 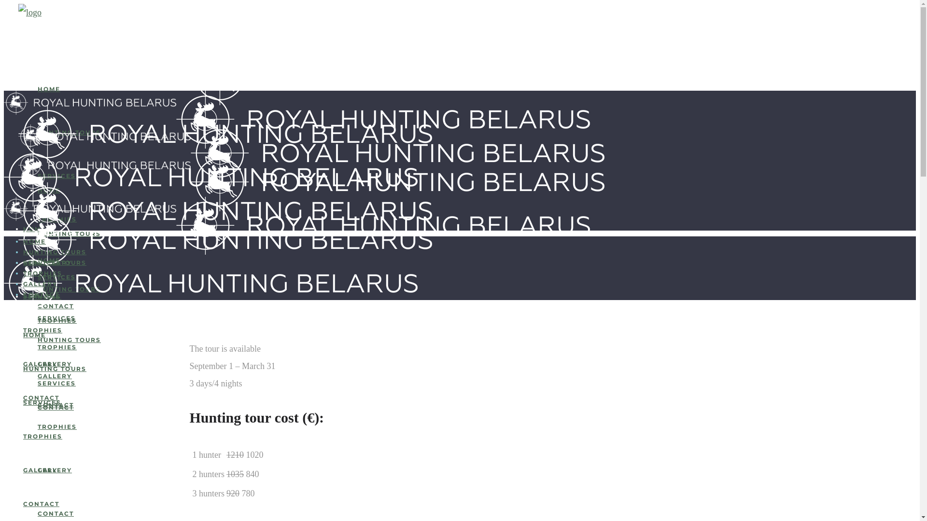 I want to click on HOME, so click(x=35, y=335).